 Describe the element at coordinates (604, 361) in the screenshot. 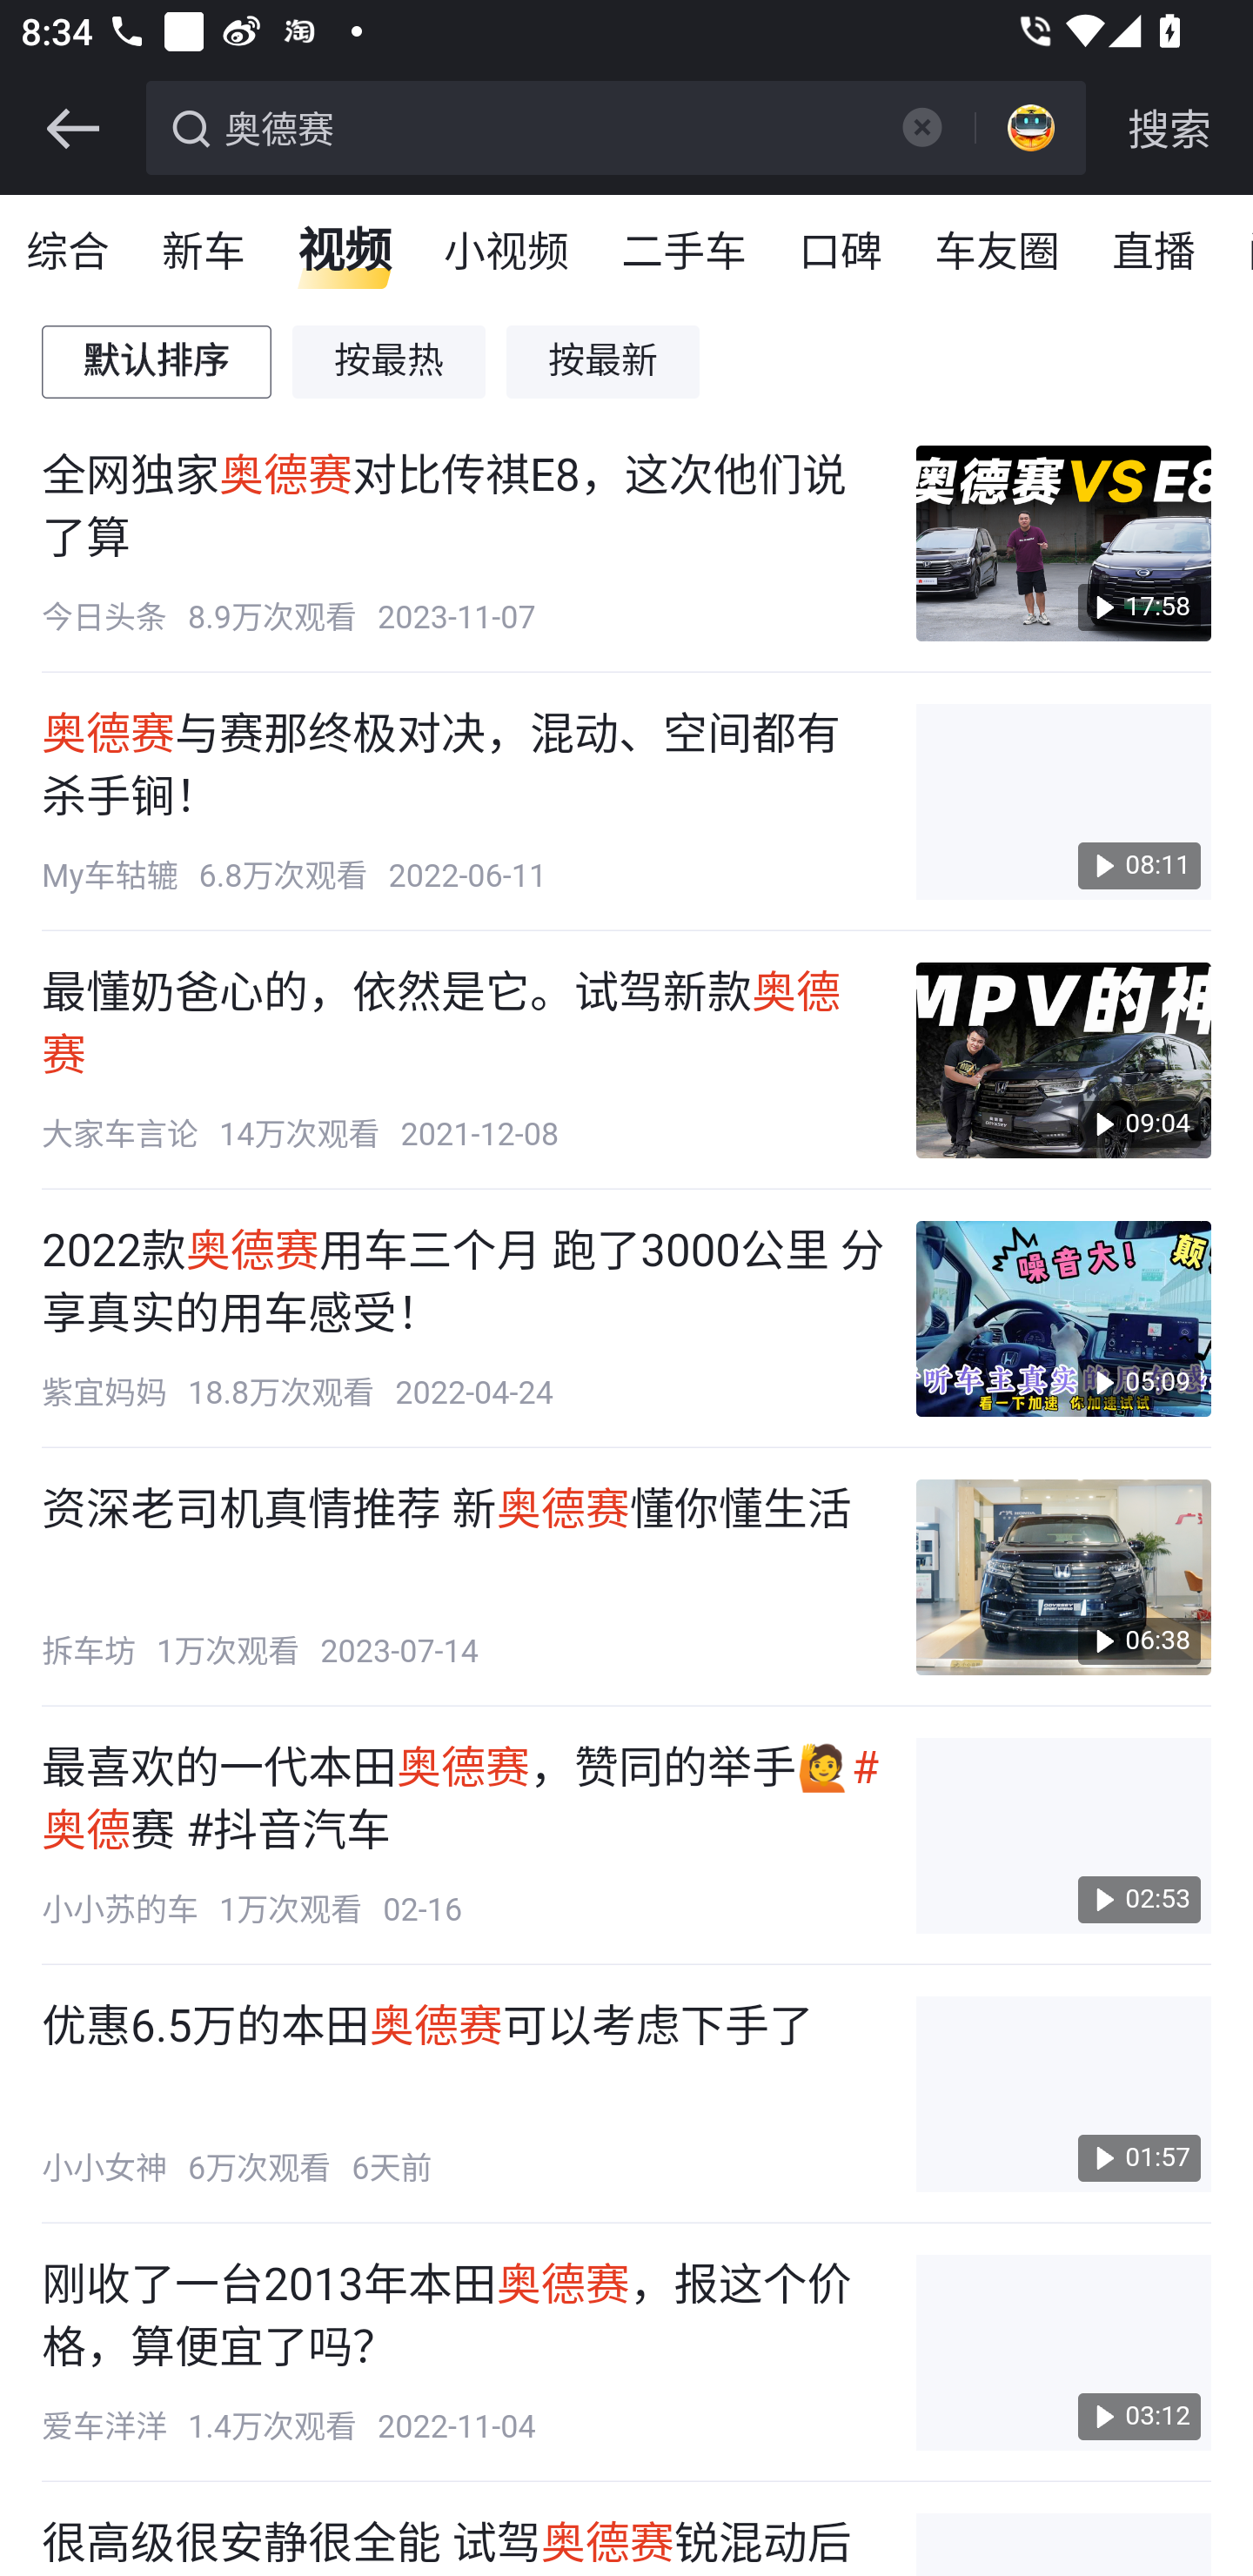

I see `按最新` at that location.